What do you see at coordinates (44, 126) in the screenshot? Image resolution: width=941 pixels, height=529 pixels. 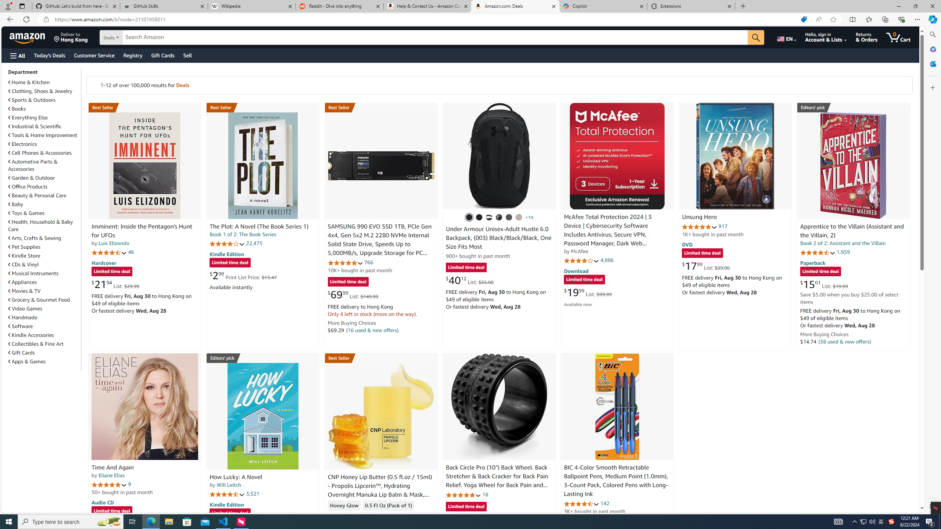 I see `Industrial & Scientific` at bounding box center [44, 126].